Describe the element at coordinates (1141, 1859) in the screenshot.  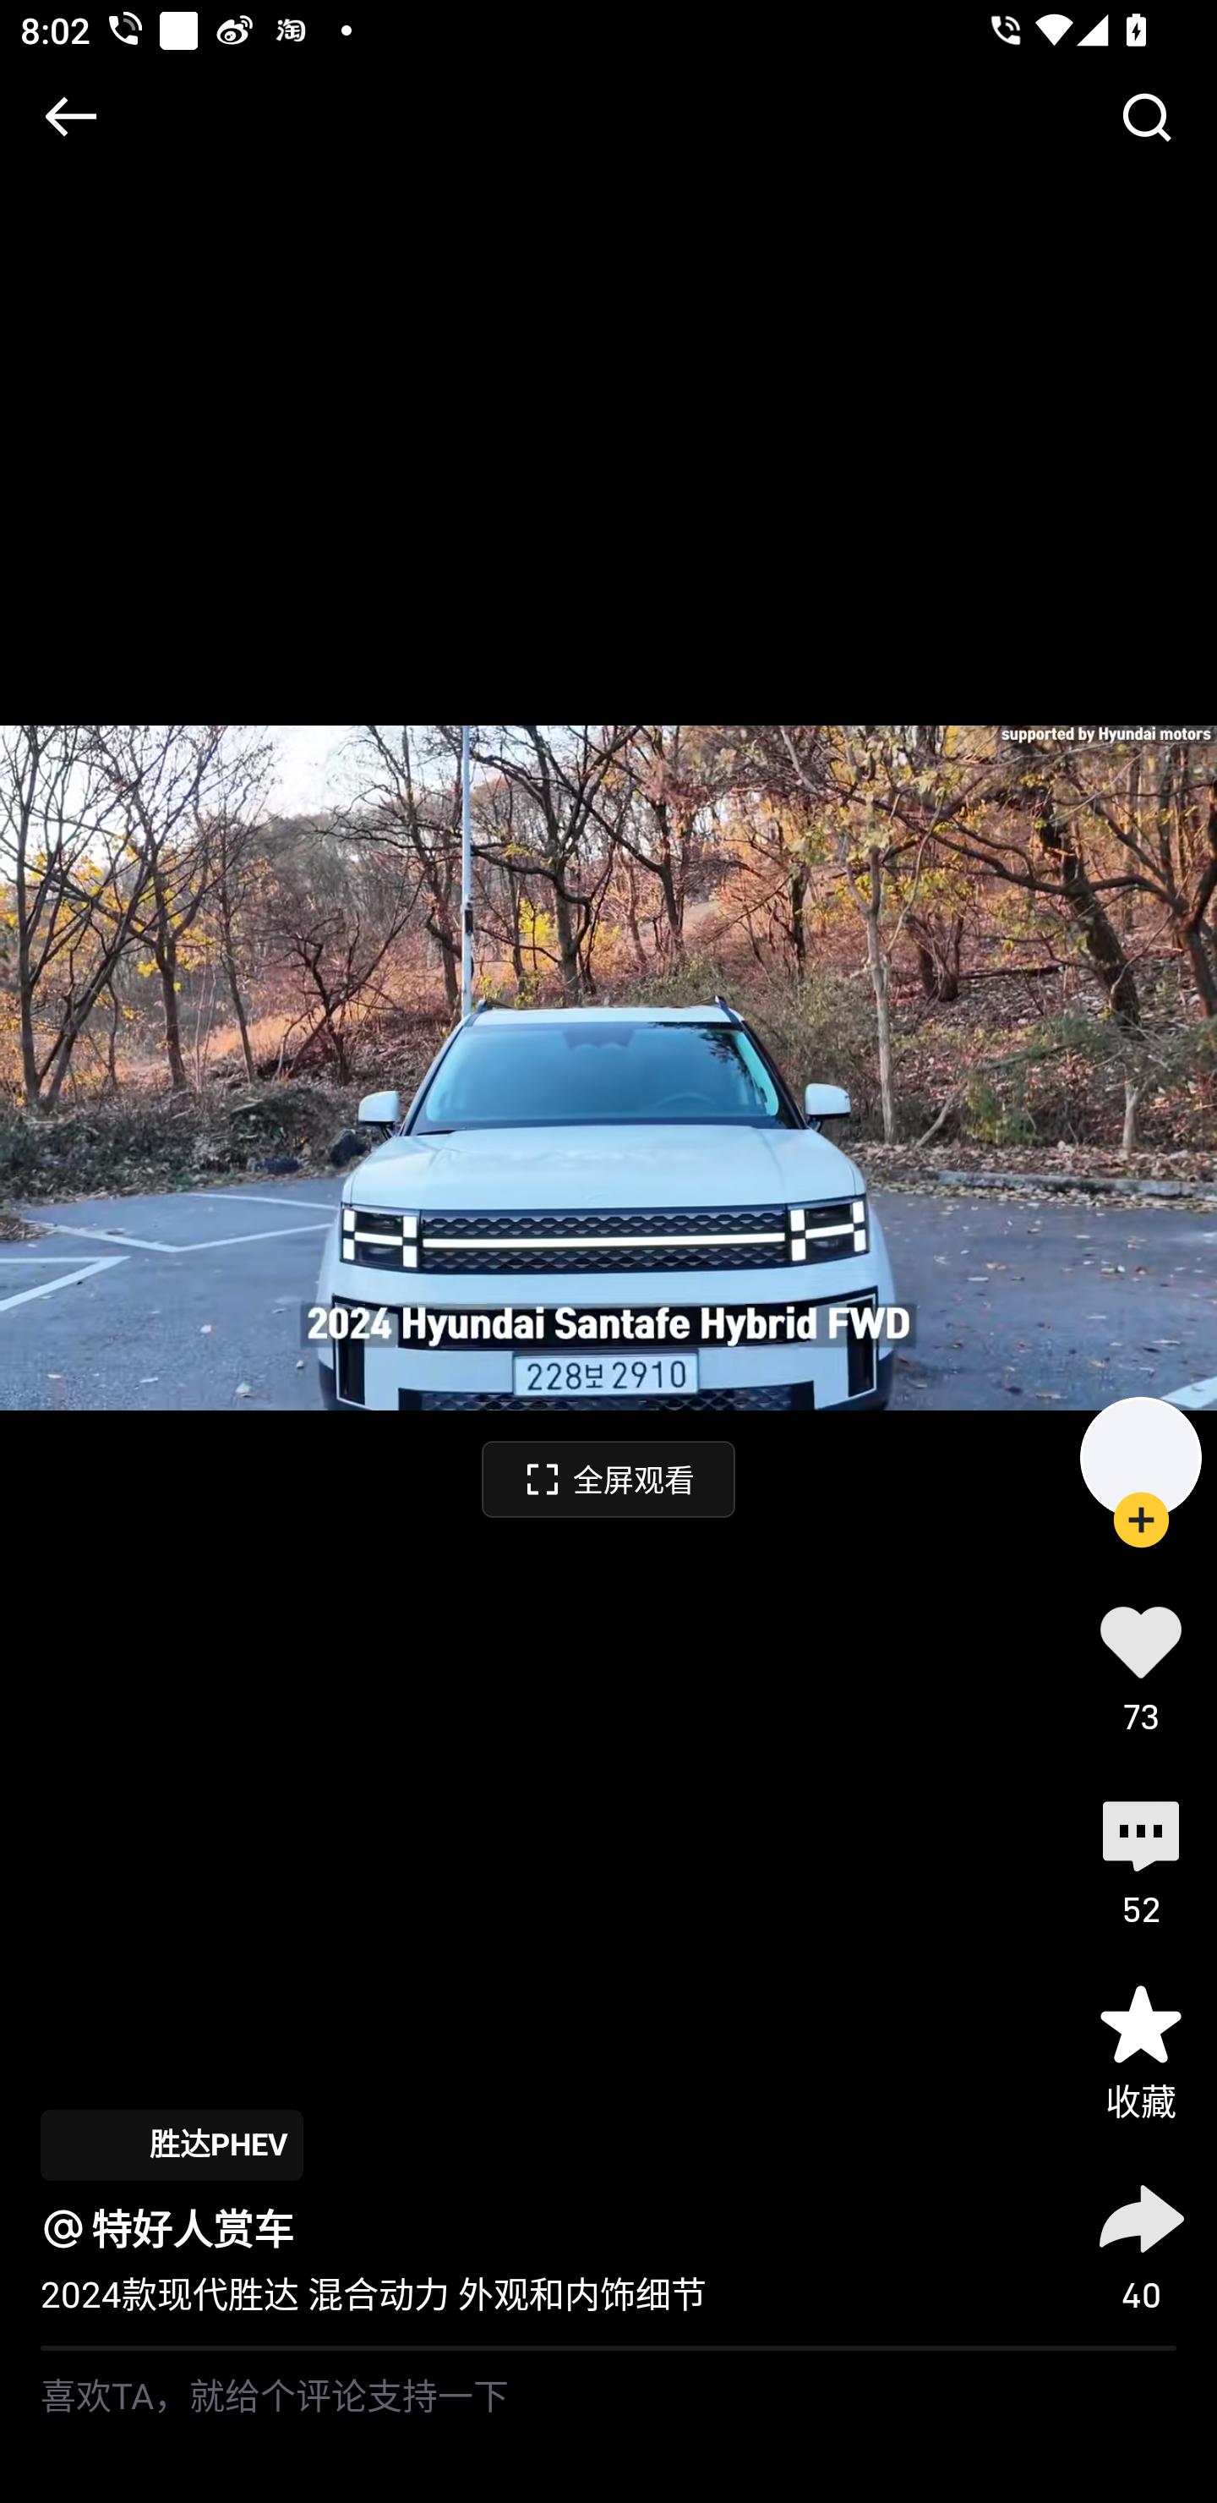
I see `52` at that location.